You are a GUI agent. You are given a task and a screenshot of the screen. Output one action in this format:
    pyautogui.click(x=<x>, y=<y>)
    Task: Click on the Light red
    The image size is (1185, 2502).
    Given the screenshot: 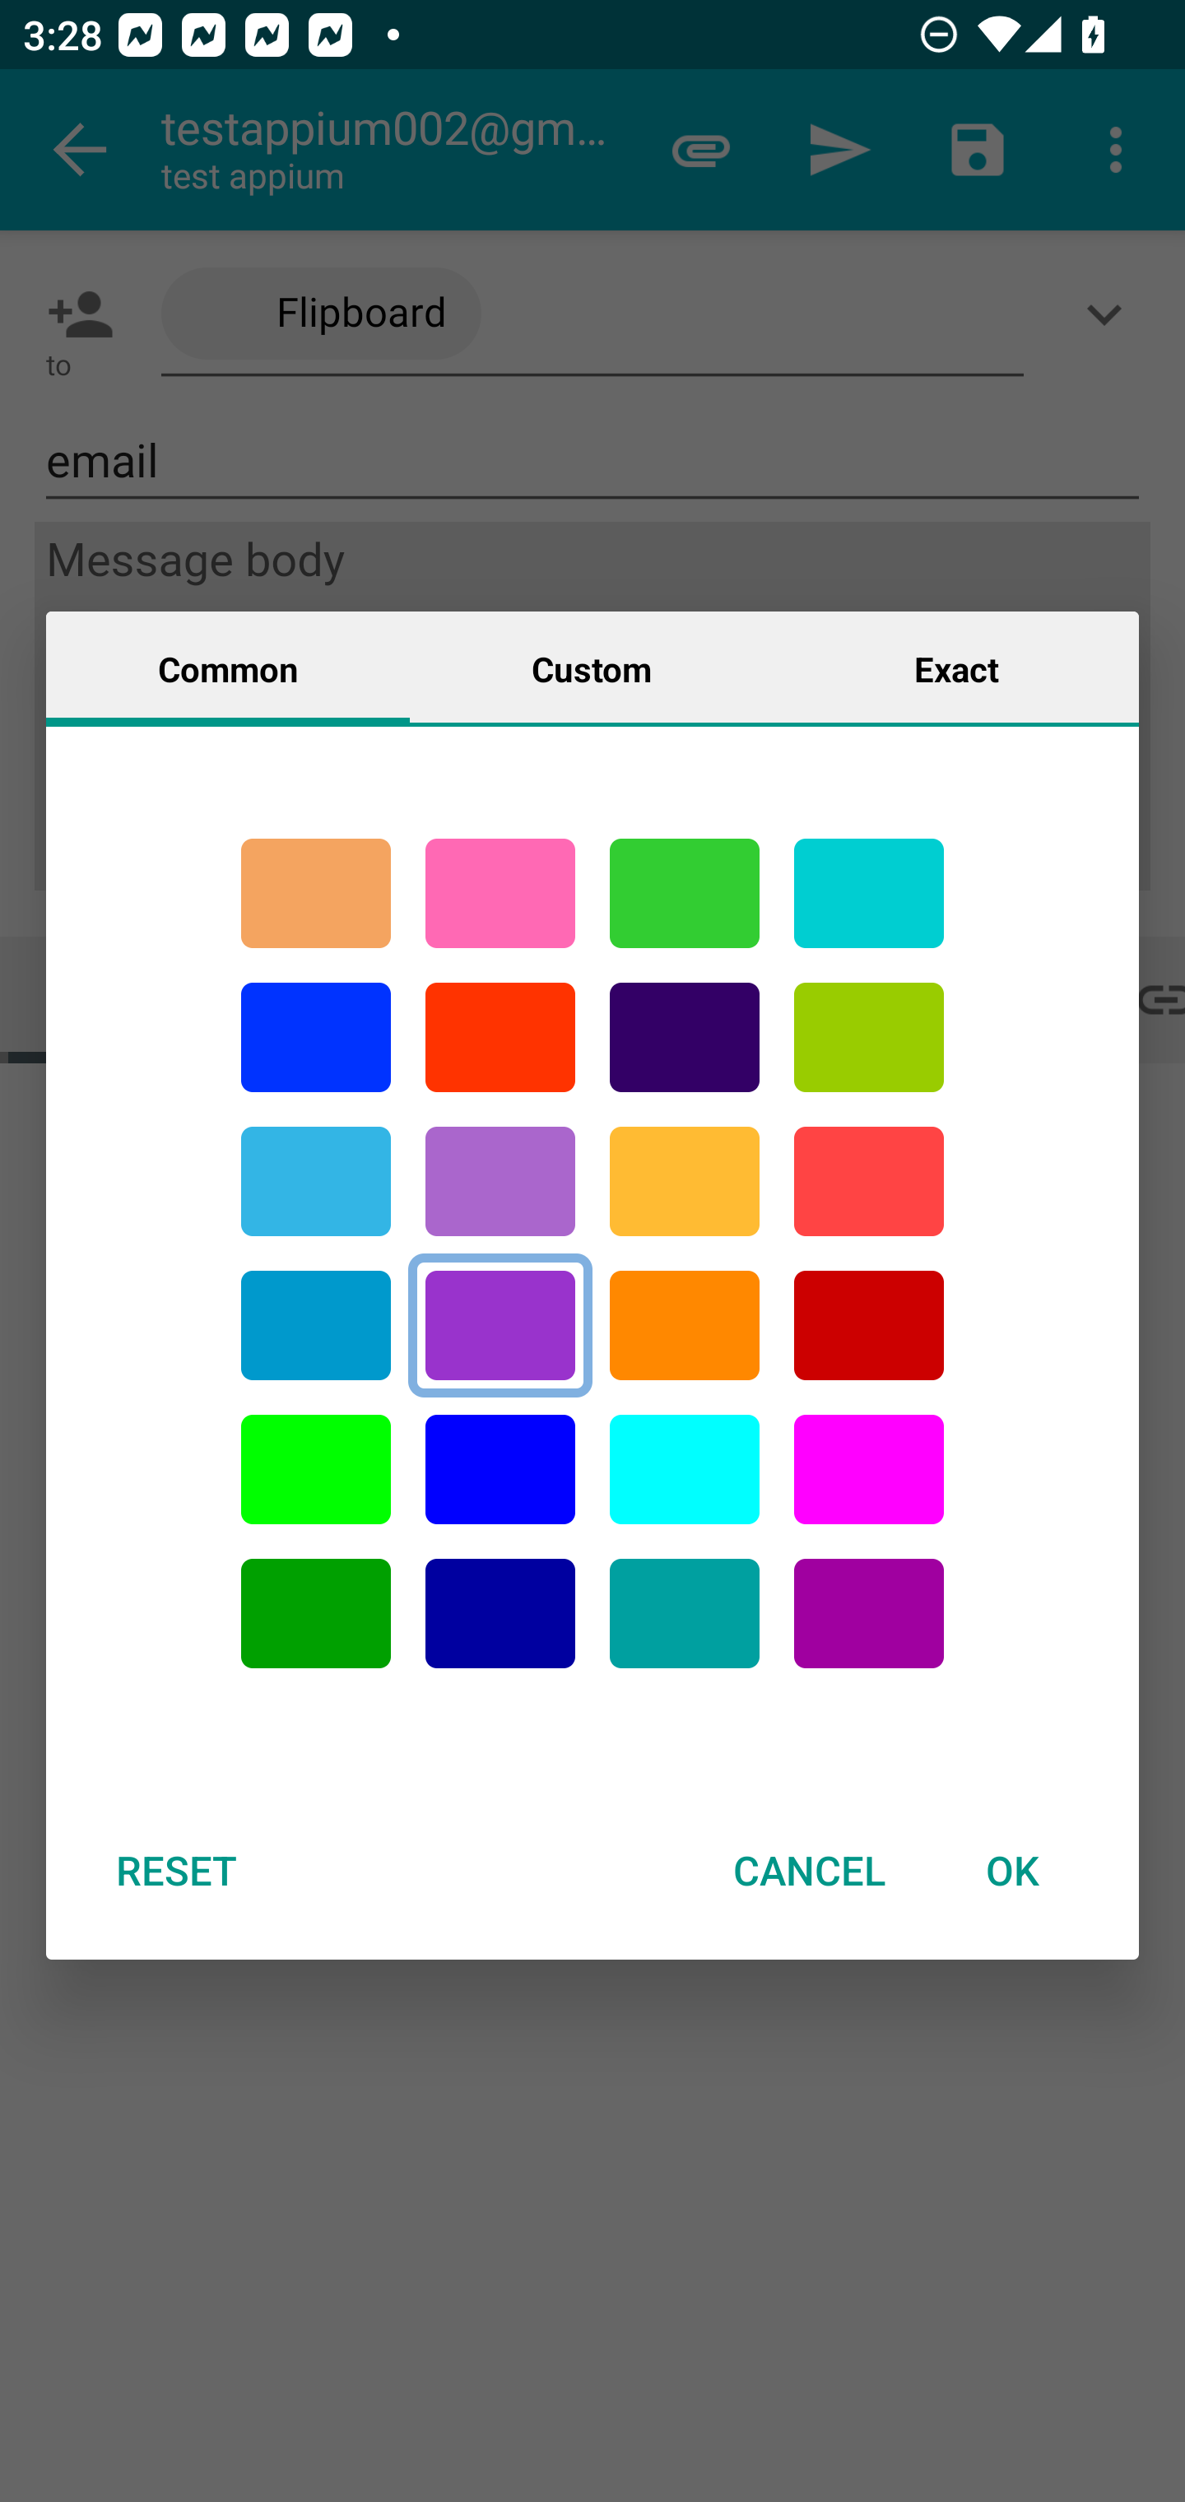 What is the action you would take?
    pyautogui.click(x=869, y=1180)
    